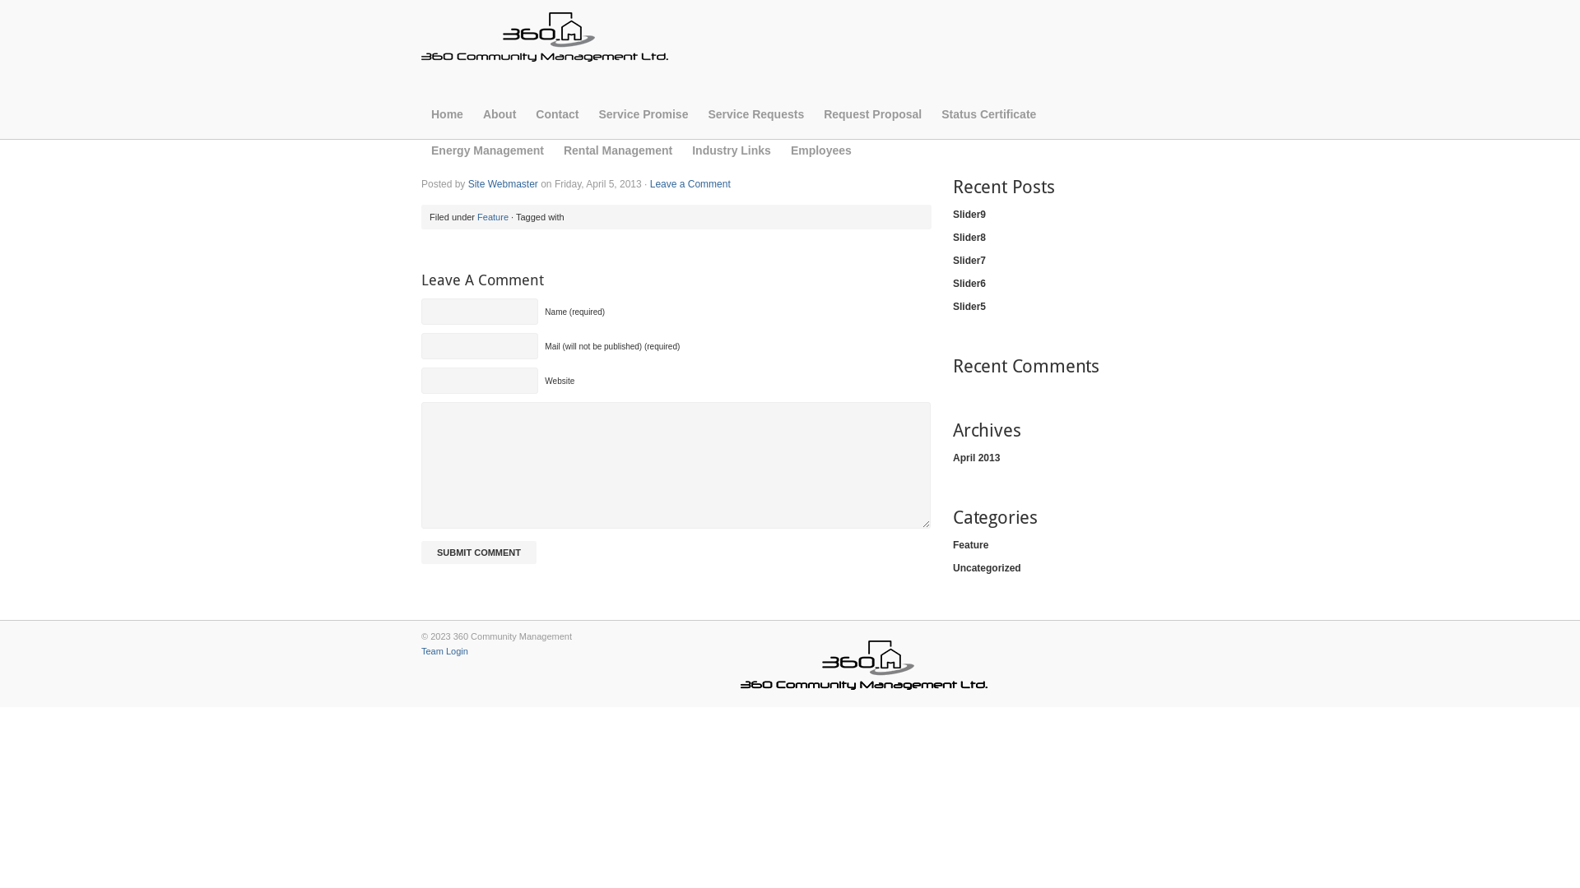 The height and width of the screenshot is (888, 1580). I want to click on Employees, so click(821, 157).